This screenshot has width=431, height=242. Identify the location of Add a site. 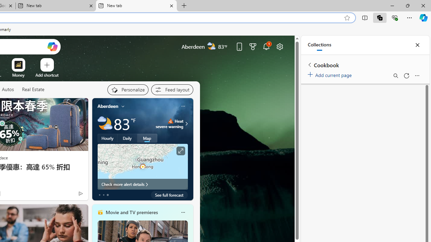
(47, 75).